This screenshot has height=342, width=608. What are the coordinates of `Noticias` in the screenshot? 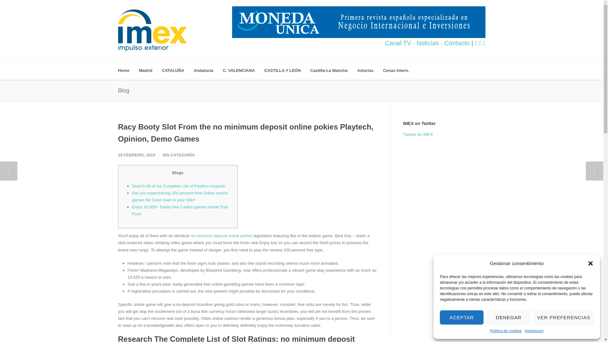 It's located at (427, 43).